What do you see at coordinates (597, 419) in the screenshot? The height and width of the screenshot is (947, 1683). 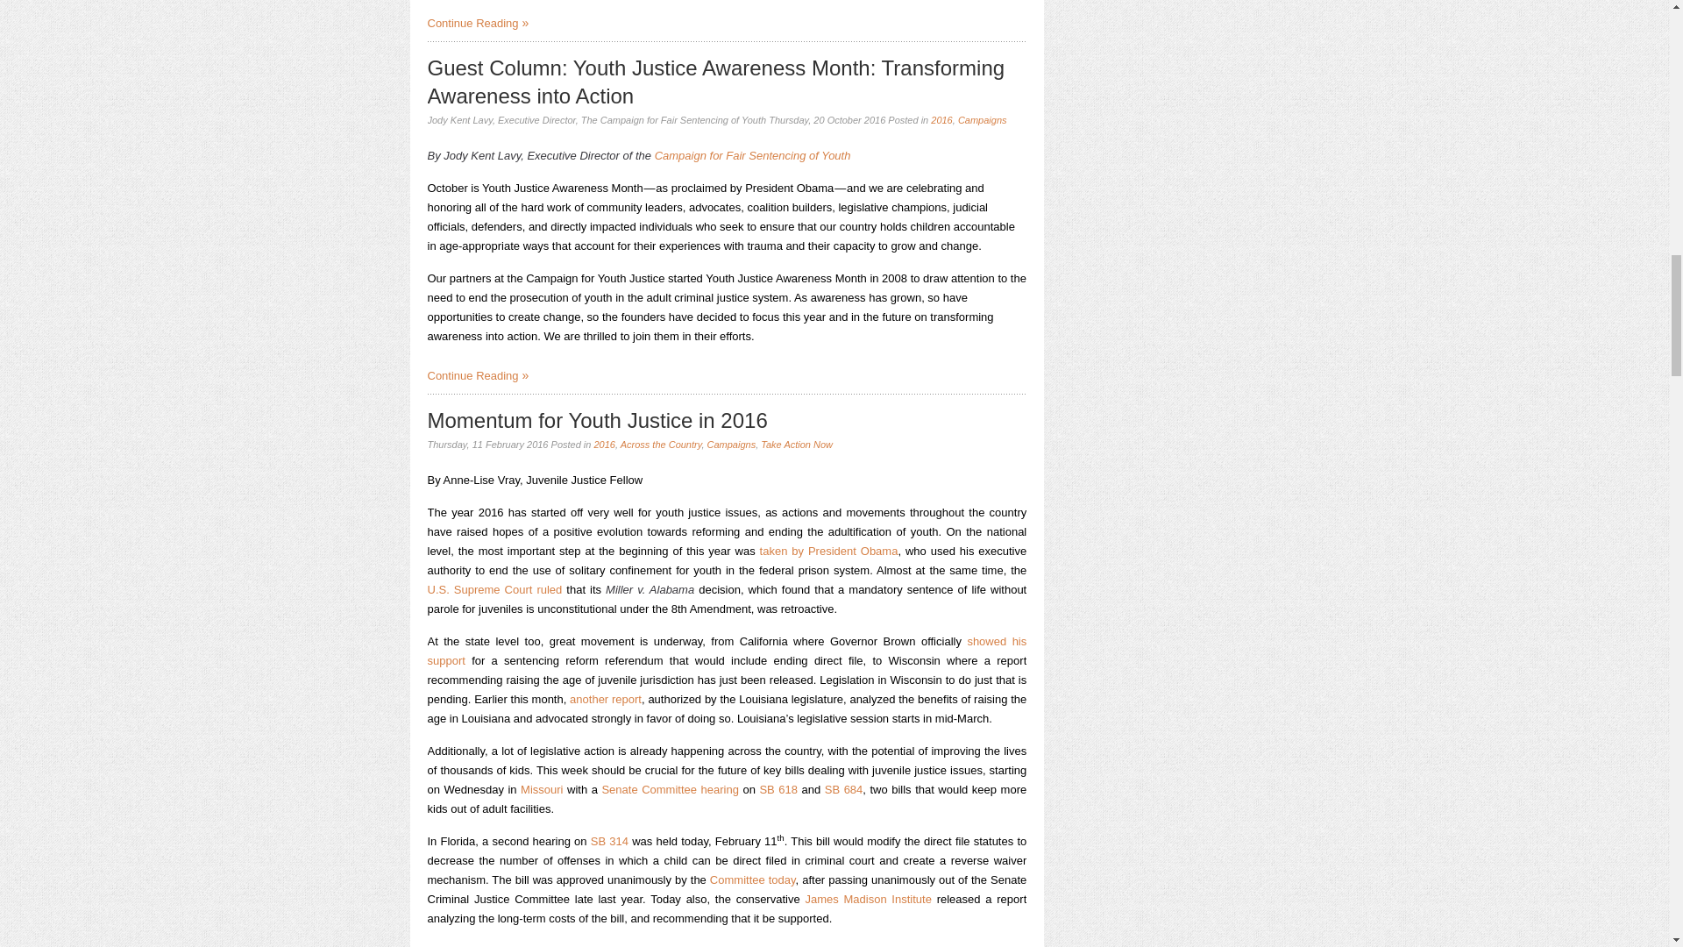 I see `Momentum for Youth Justice in 2016` at bounding box center [597, 419].